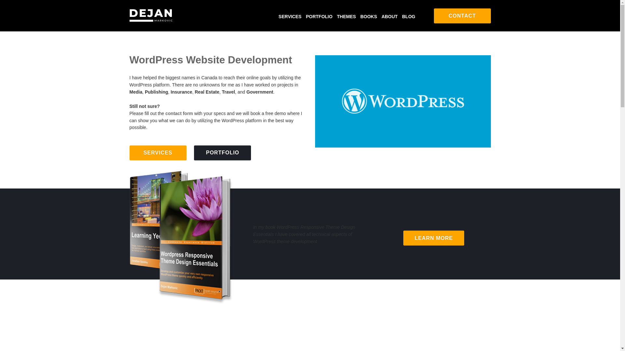 The height and width of the screenshot is (351, 625). Describe the element at coordinates (434, 238) in the screenshot. I see `LEARN MORE` at that location.